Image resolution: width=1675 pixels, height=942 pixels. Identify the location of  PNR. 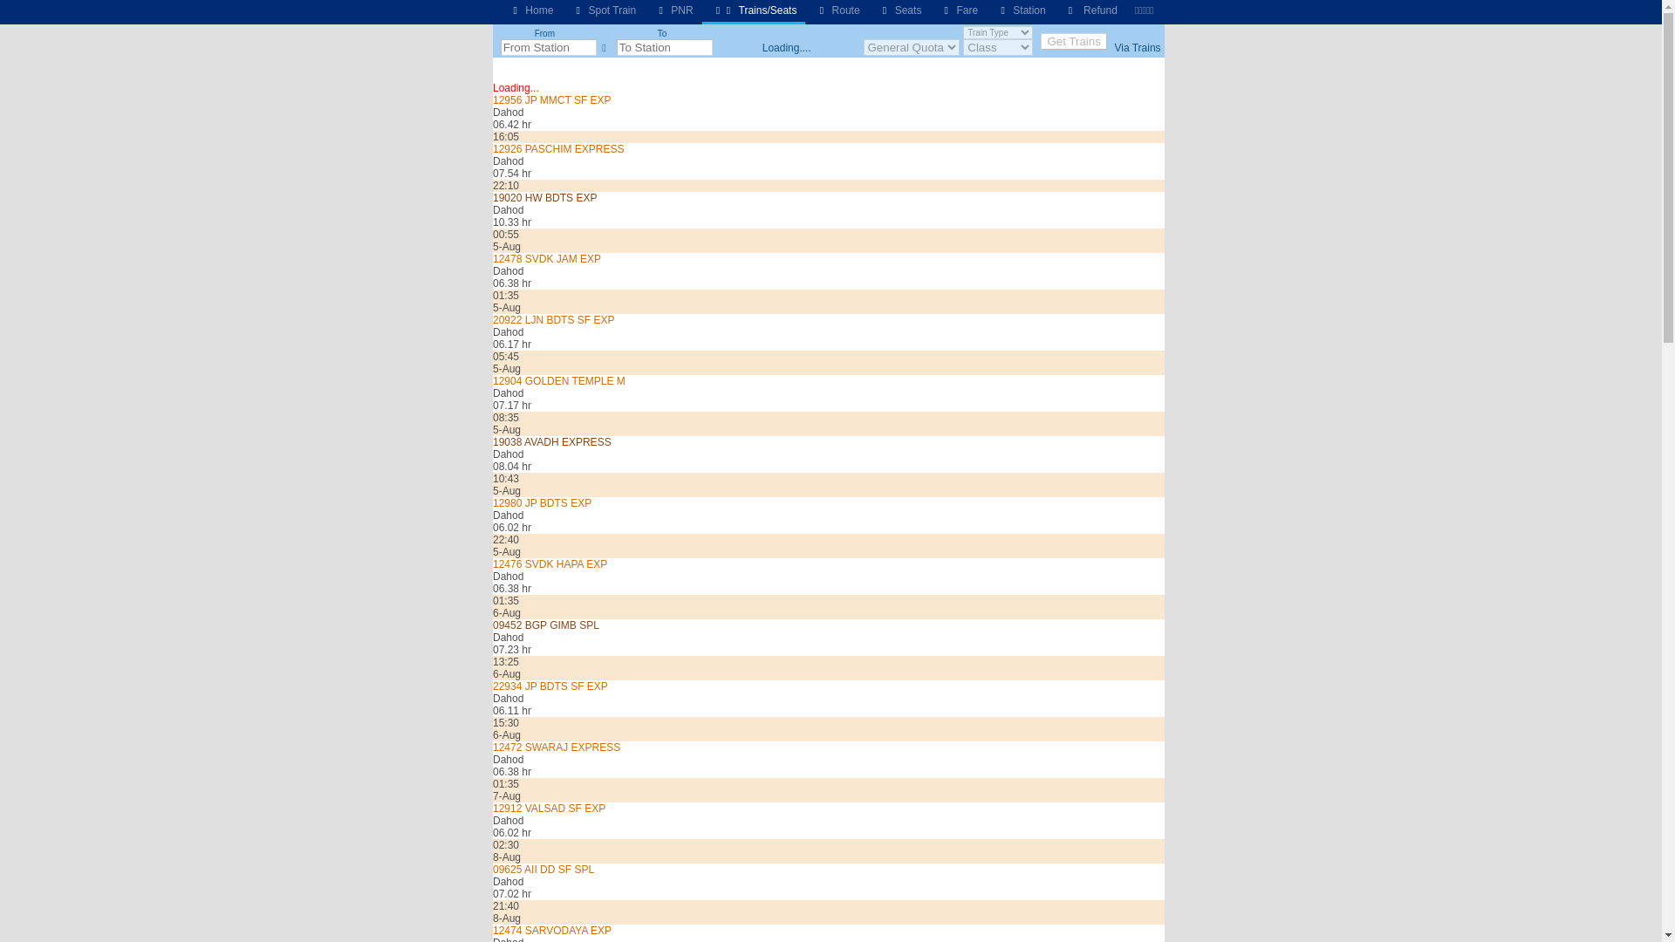
(673, 10).